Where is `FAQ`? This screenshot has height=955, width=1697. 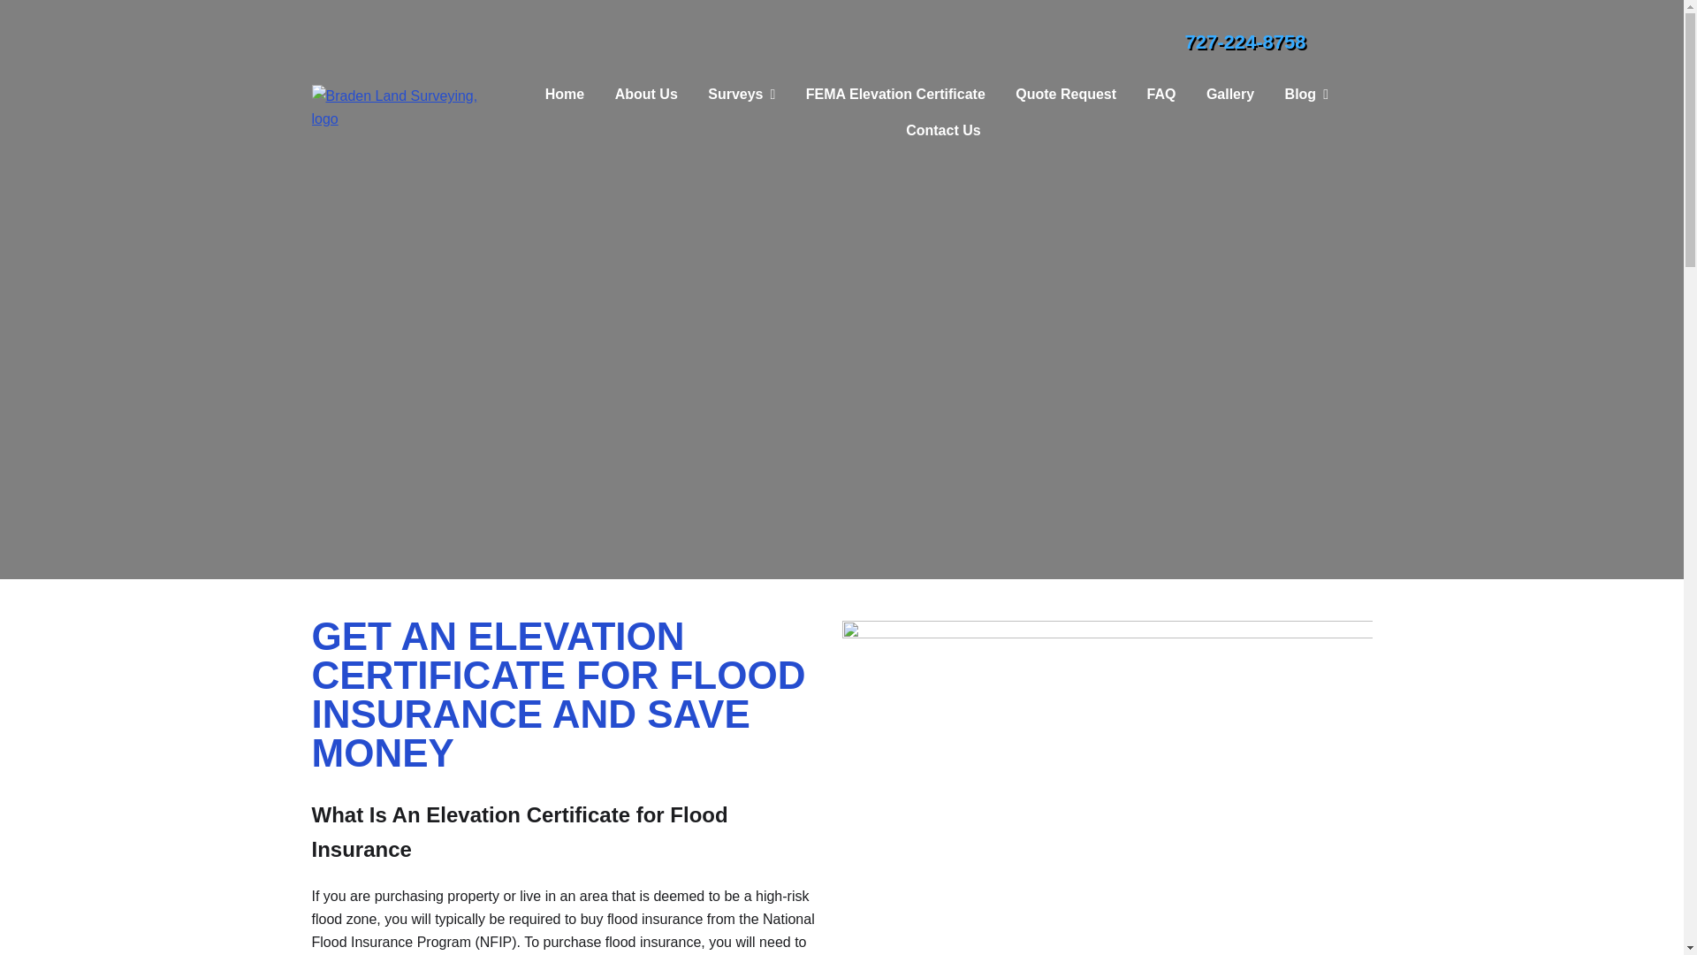 FAQ is located at coordinates (1161, 95).